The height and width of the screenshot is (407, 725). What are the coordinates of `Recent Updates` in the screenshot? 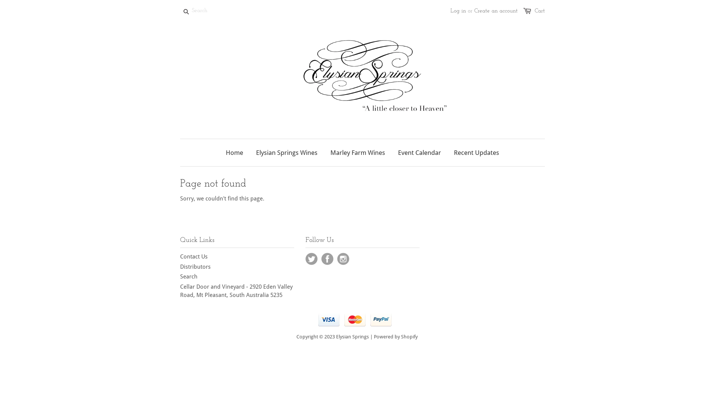 It's located at (477, 153).